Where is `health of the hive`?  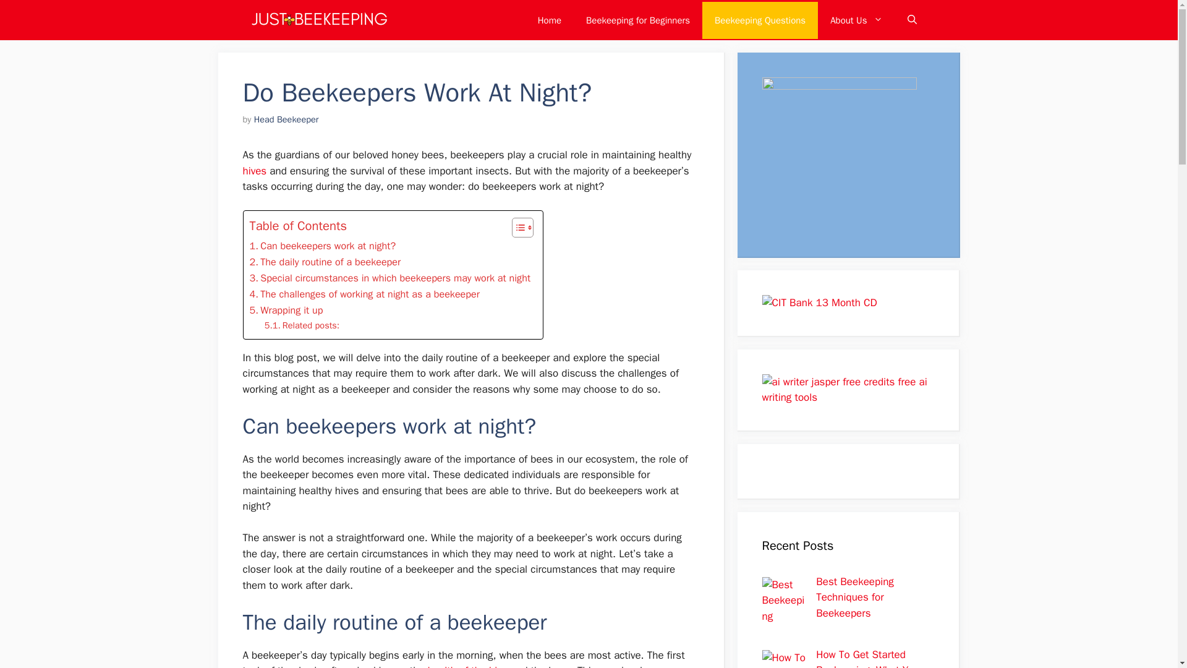
health of the hive is located at coordinates (467, 666).